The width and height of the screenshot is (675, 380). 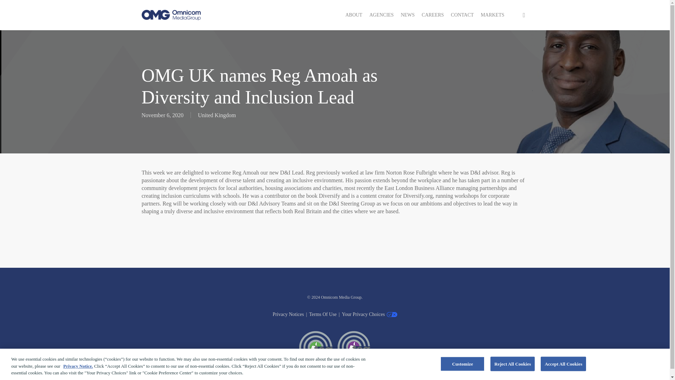 I want to click on ABOUT, so click(x=354, y=15).